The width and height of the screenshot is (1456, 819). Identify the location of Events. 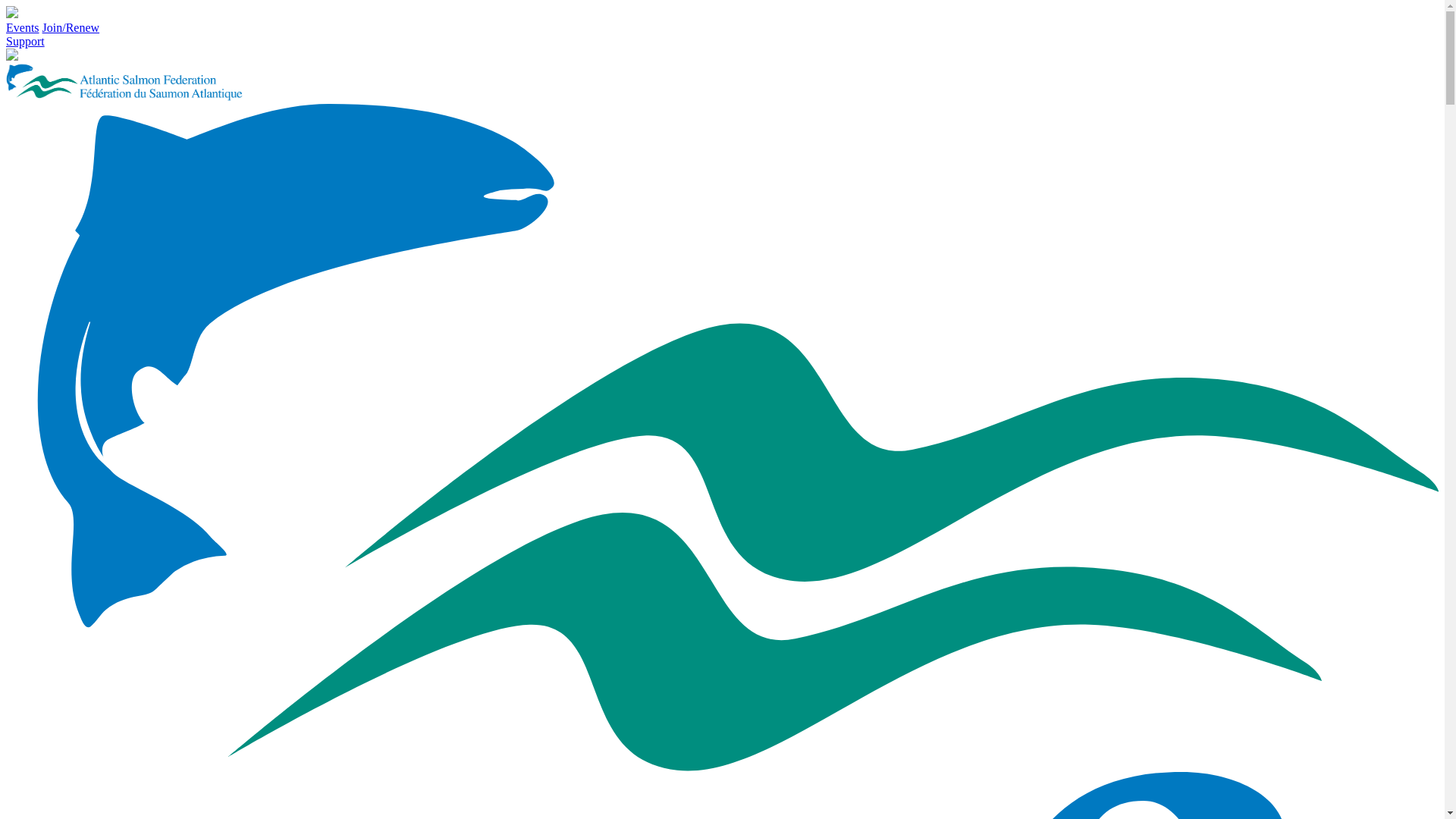
(23, 27).